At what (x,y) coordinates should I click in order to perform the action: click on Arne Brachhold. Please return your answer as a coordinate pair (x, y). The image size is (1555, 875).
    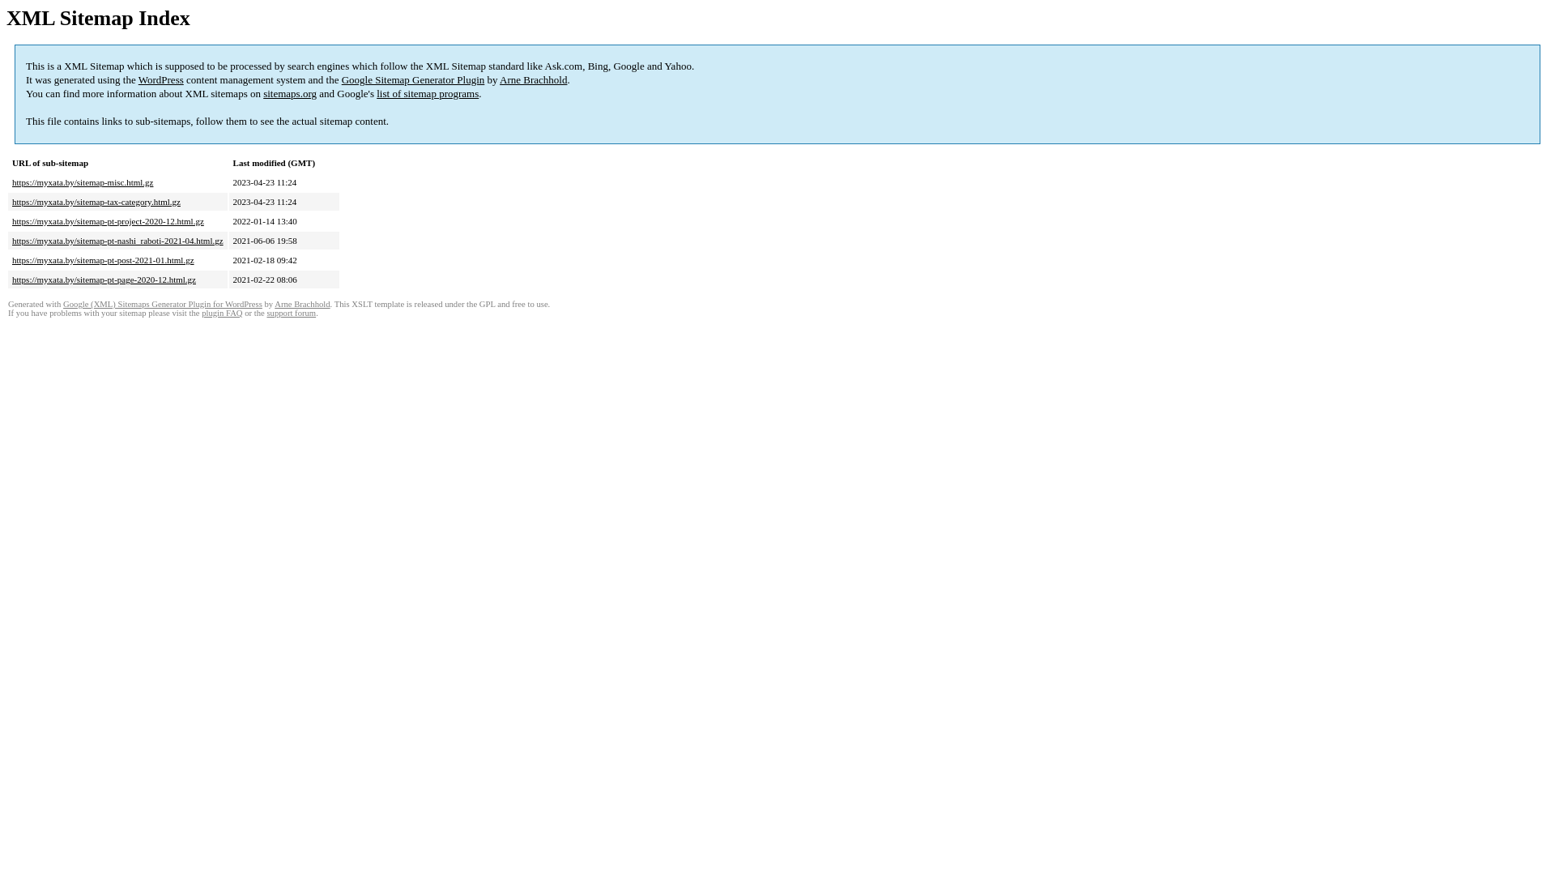
    Looking at the image, I should click on (302, 305).